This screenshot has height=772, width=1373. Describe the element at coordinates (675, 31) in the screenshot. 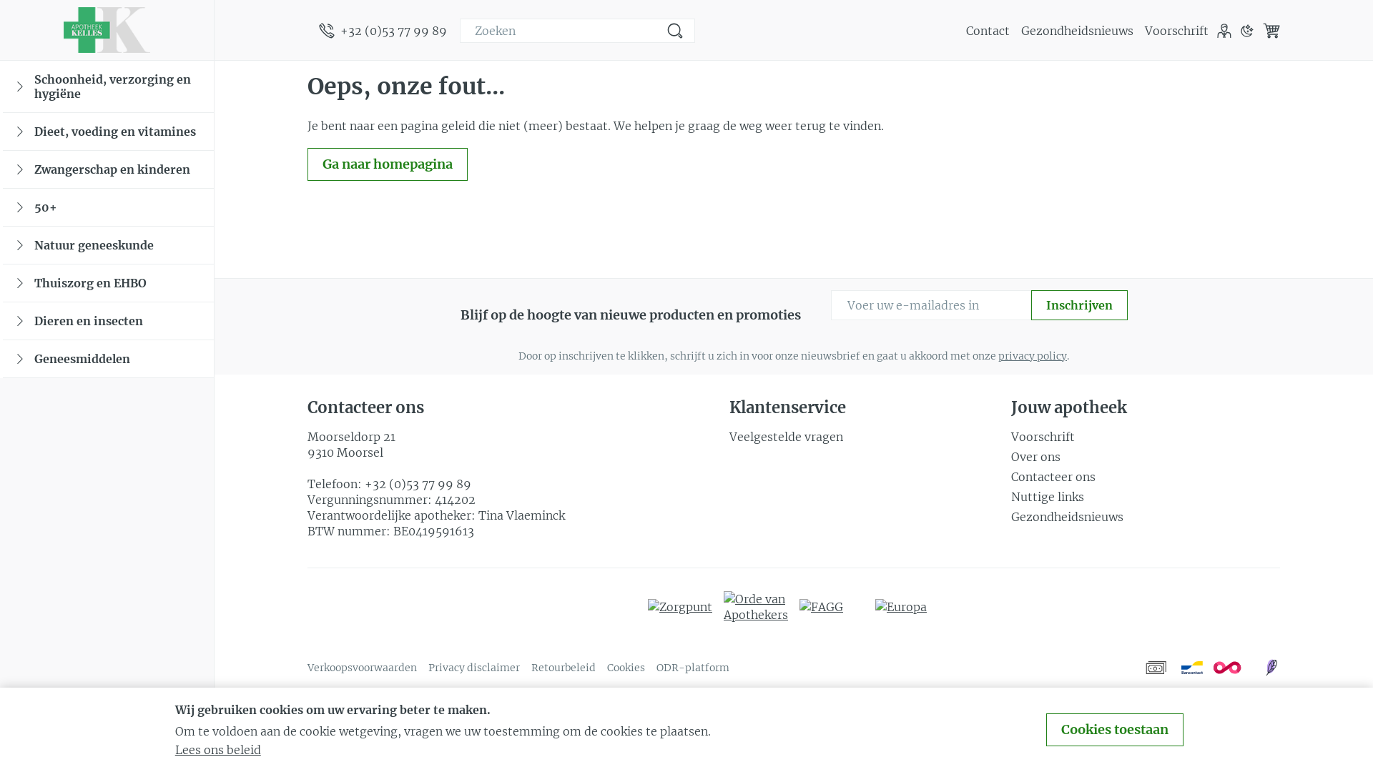

I see `Zoeken` at that location.